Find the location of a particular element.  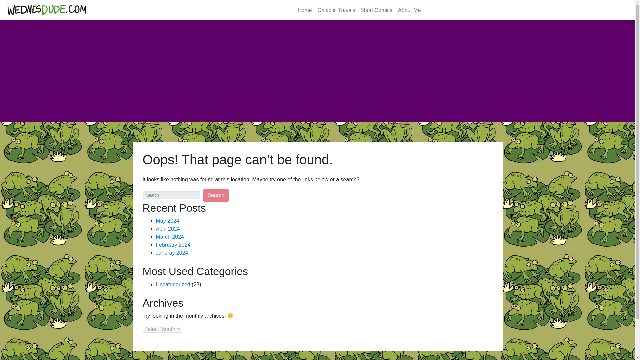

February 2024 is located at coordinates (173, 245).